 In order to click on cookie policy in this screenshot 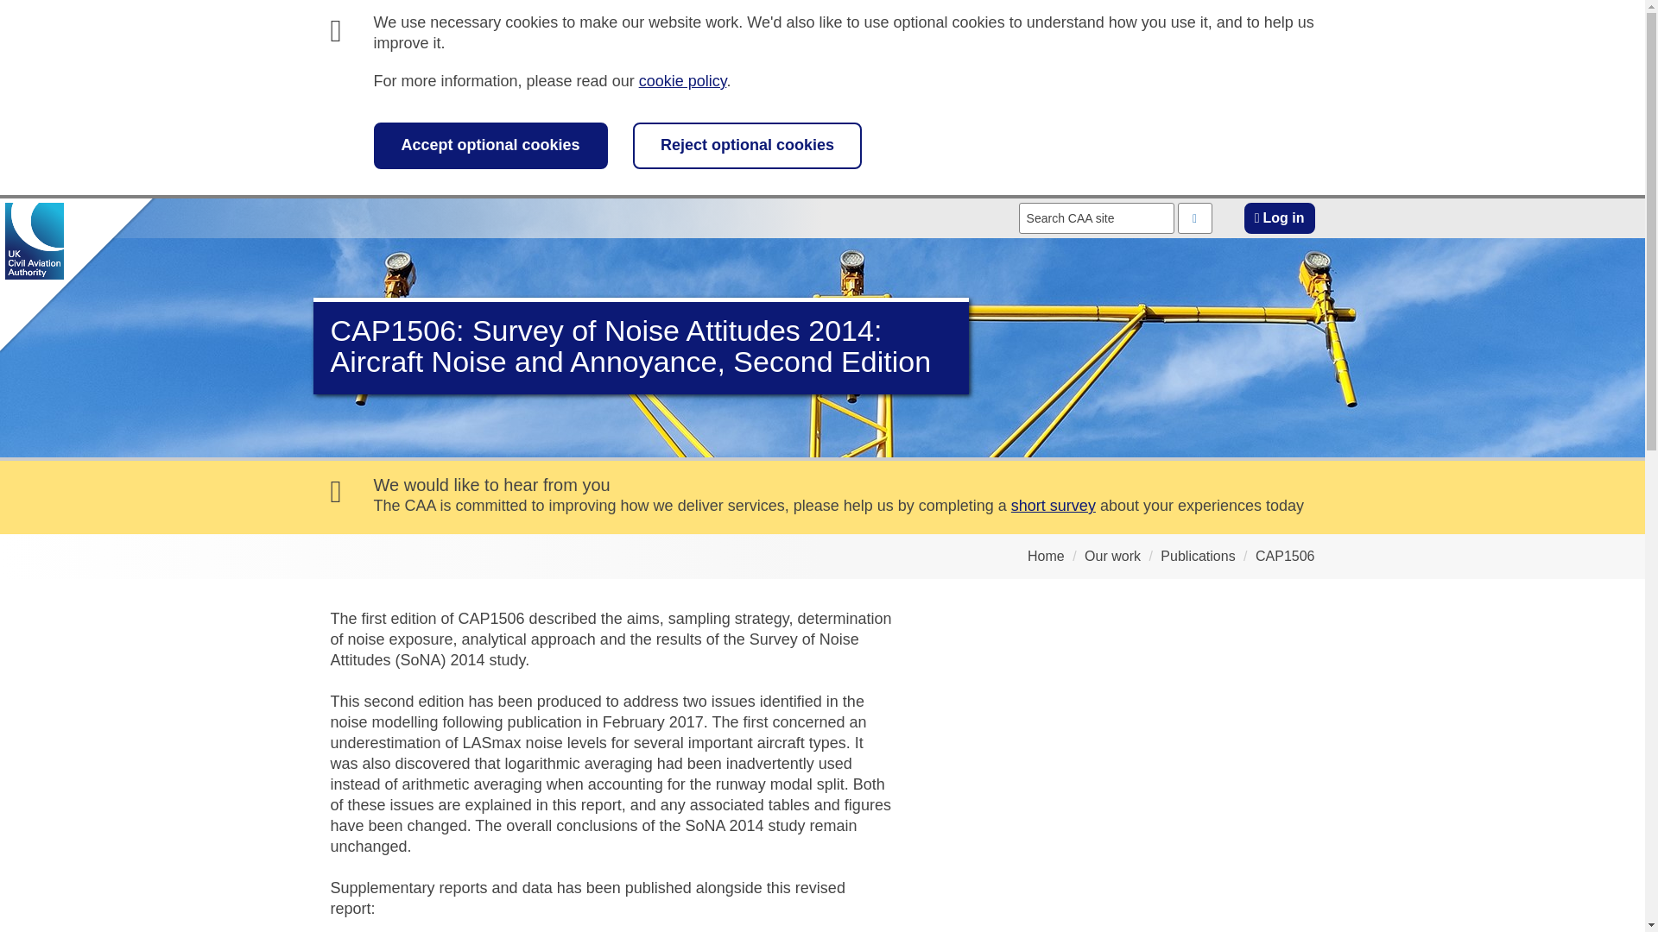, I will do `click(682, 81)`.